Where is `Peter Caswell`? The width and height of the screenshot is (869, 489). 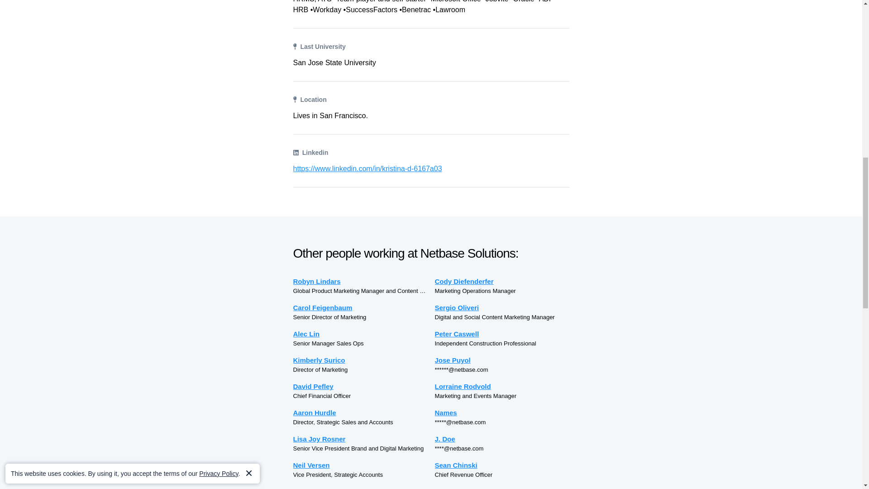 Peter Caswell is located at coordinates (501, 334).